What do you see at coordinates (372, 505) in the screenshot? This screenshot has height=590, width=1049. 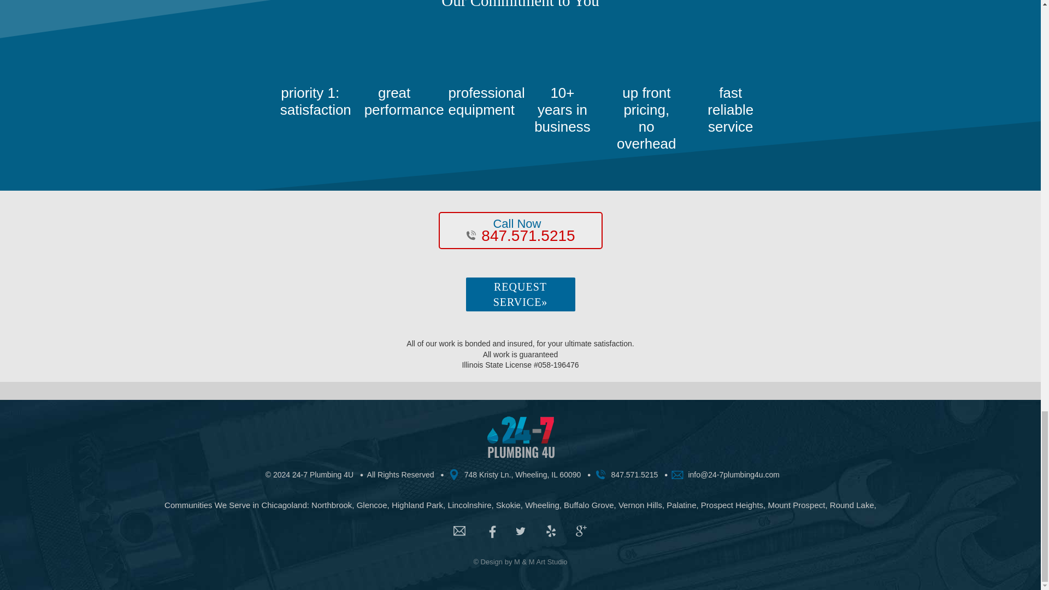 I see `Glencoe, IL 24-7 Plumbing 4U` at bounding box center [372, 505].